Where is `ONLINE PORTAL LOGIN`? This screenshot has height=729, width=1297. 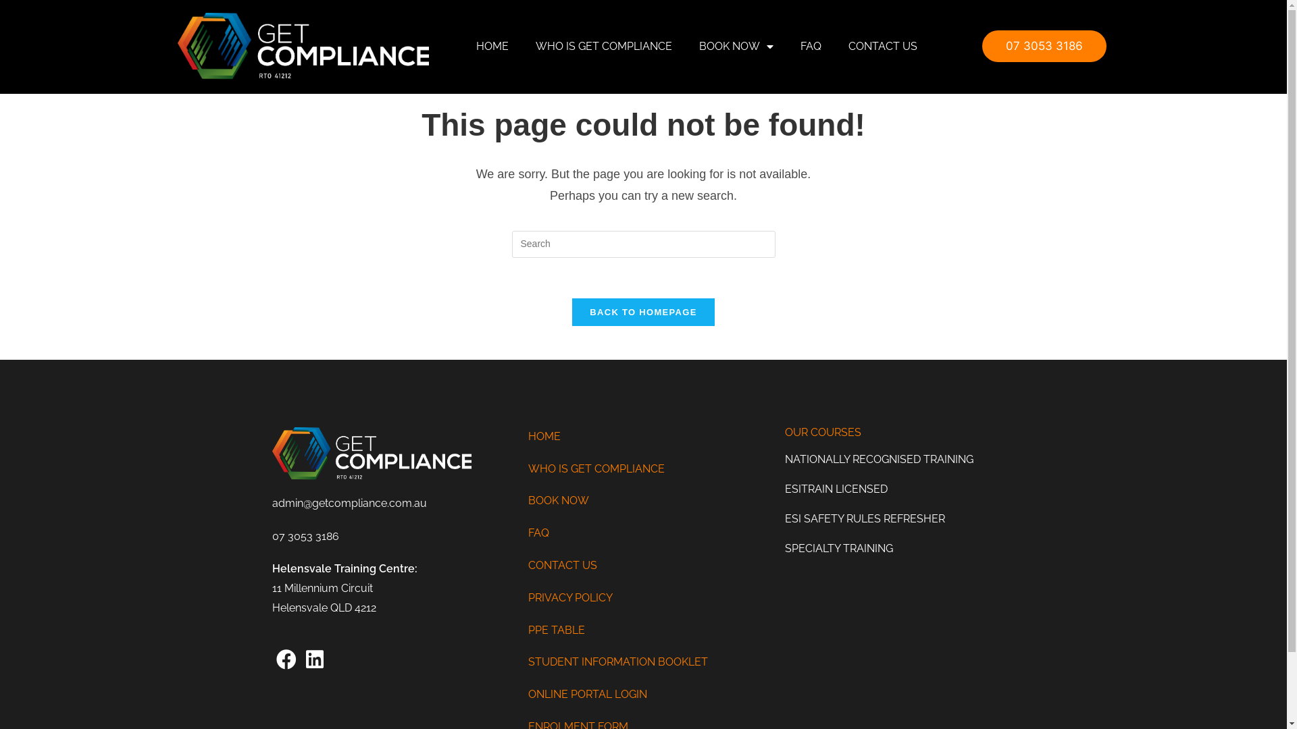
ONLINE PORTAL LOGIN is located at coordinates (643, 695).